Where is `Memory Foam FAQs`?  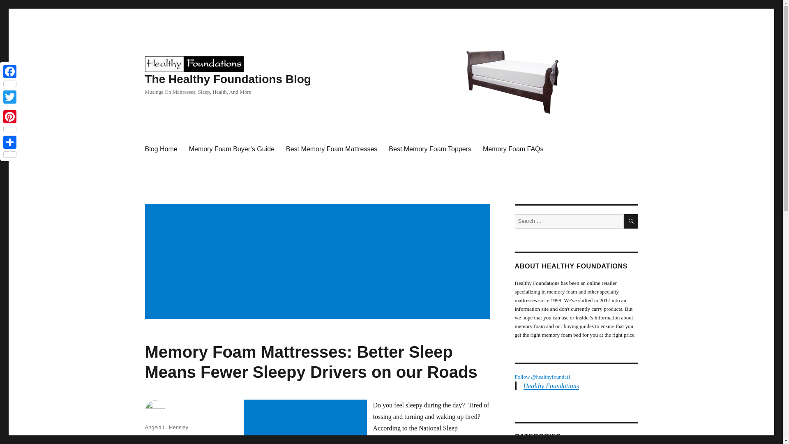 Memory Foam FAQs is located at coordinates (513, 149).